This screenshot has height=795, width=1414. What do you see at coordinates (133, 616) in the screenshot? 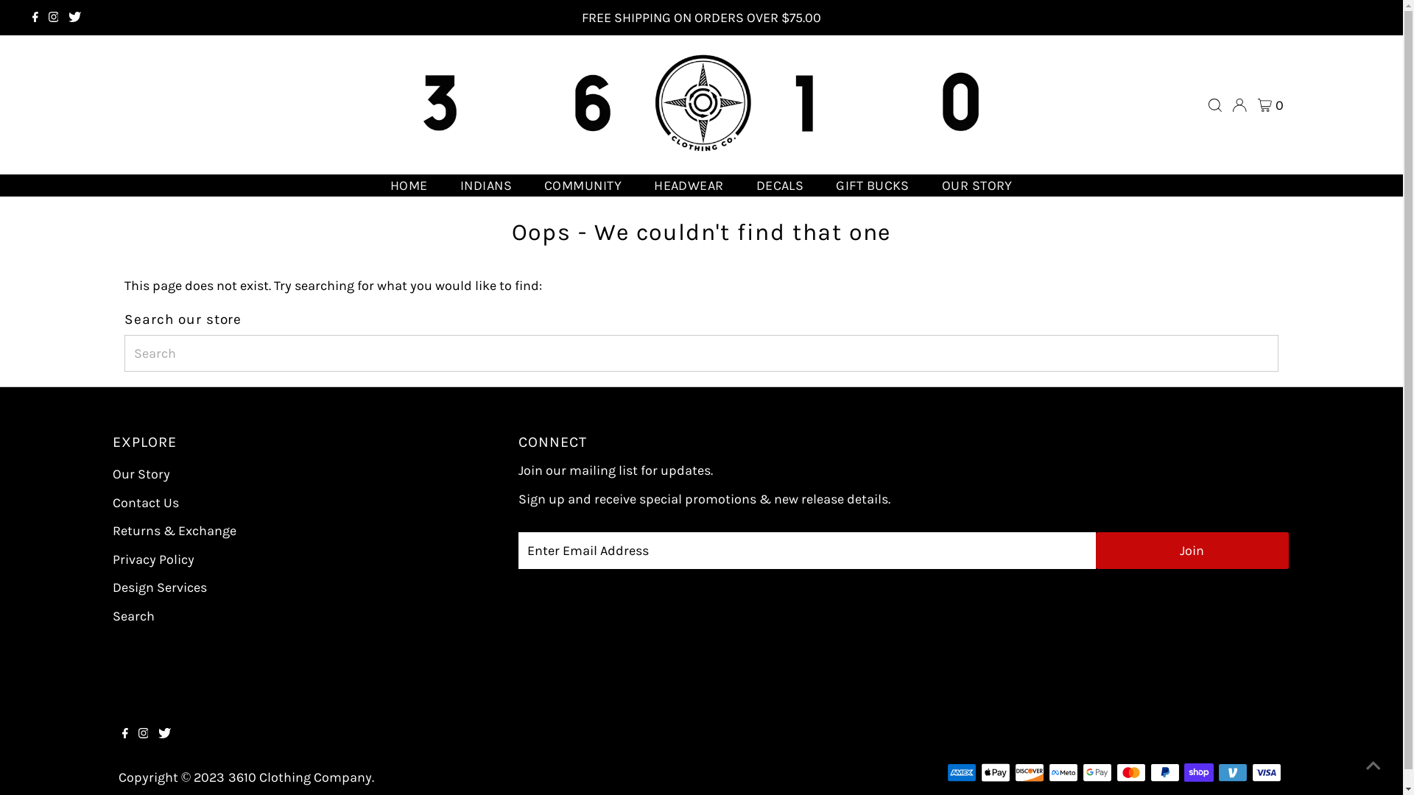
I see `Search` at bounding box center [133, 616].